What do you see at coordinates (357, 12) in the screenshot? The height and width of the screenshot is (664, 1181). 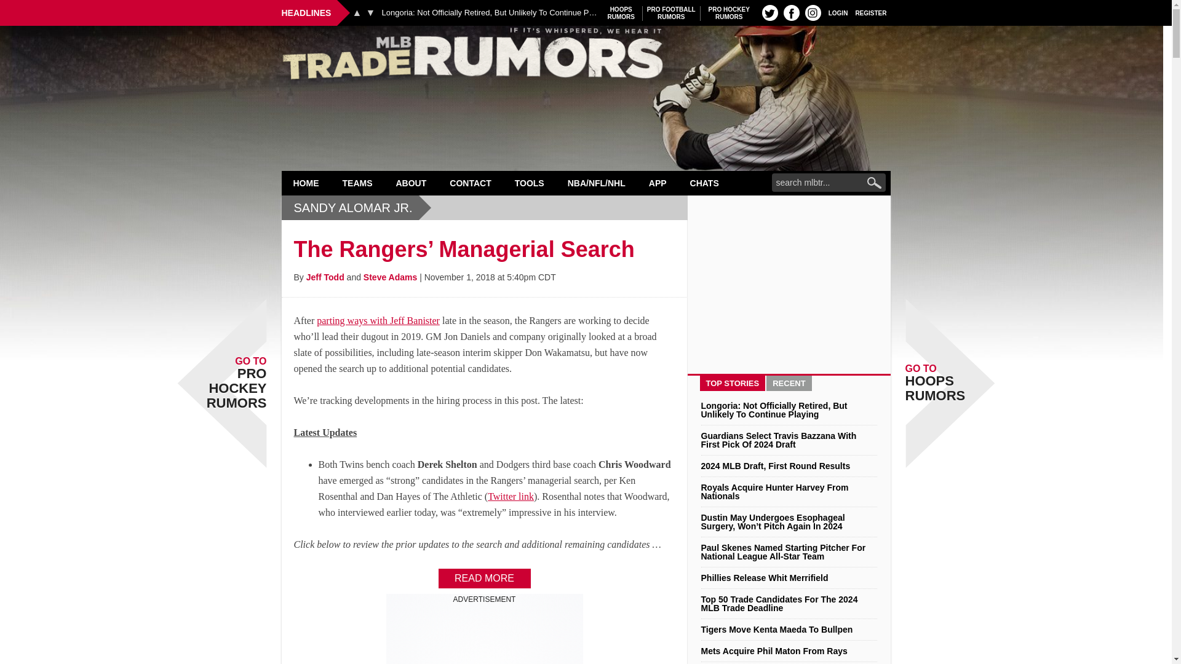 I see `Next` at bounding box center [357, 12].